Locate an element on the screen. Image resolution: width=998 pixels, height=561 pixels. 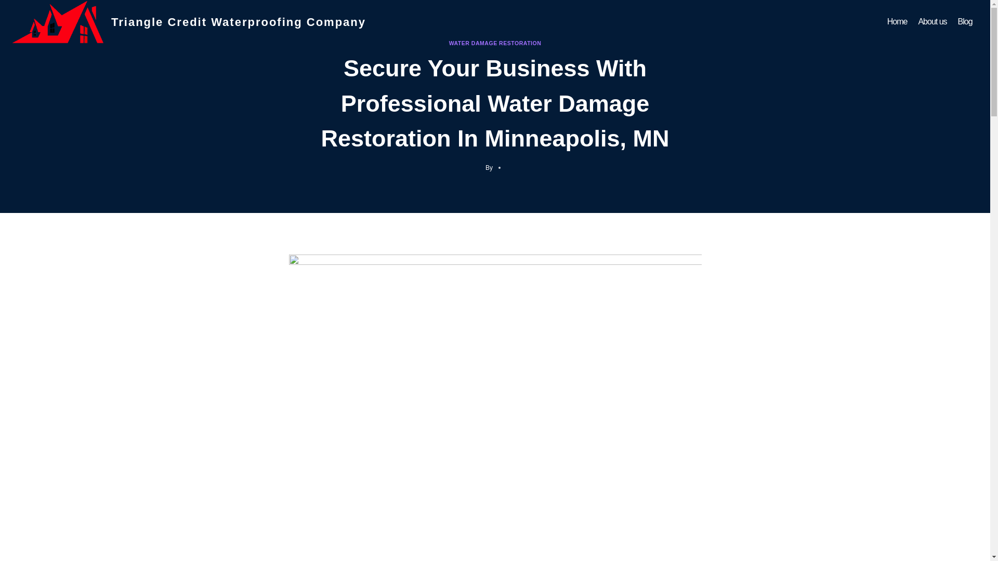
Triangle Credit Waterproofing Company is located at coordinates (189, 22).